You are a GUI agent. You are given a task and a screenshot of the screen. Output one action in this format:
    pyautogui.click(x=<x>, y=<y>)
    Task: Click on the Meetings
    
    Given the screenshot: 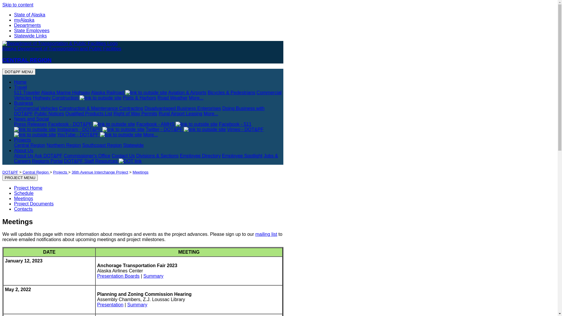 What is the action you would take?
    pyautogui.click(x=140, y=172)
    